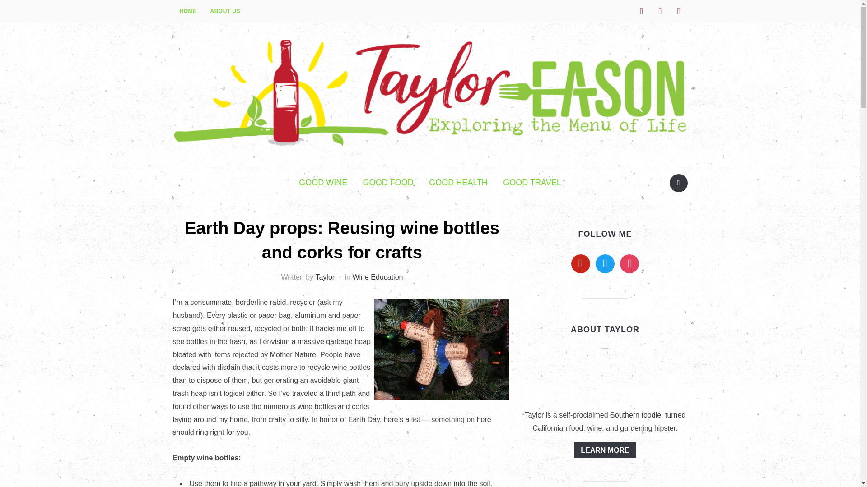 The width and height of the screenshot is (867, 487). I want to click on mail, so click(679, 11).